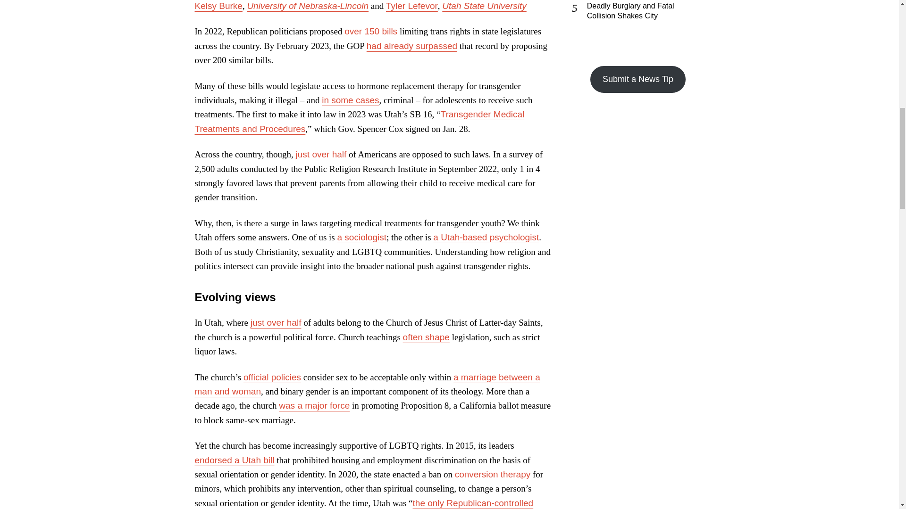 The width and height of the screenshot is (906, 509). I want to click on in some cases, so click(350, 100).